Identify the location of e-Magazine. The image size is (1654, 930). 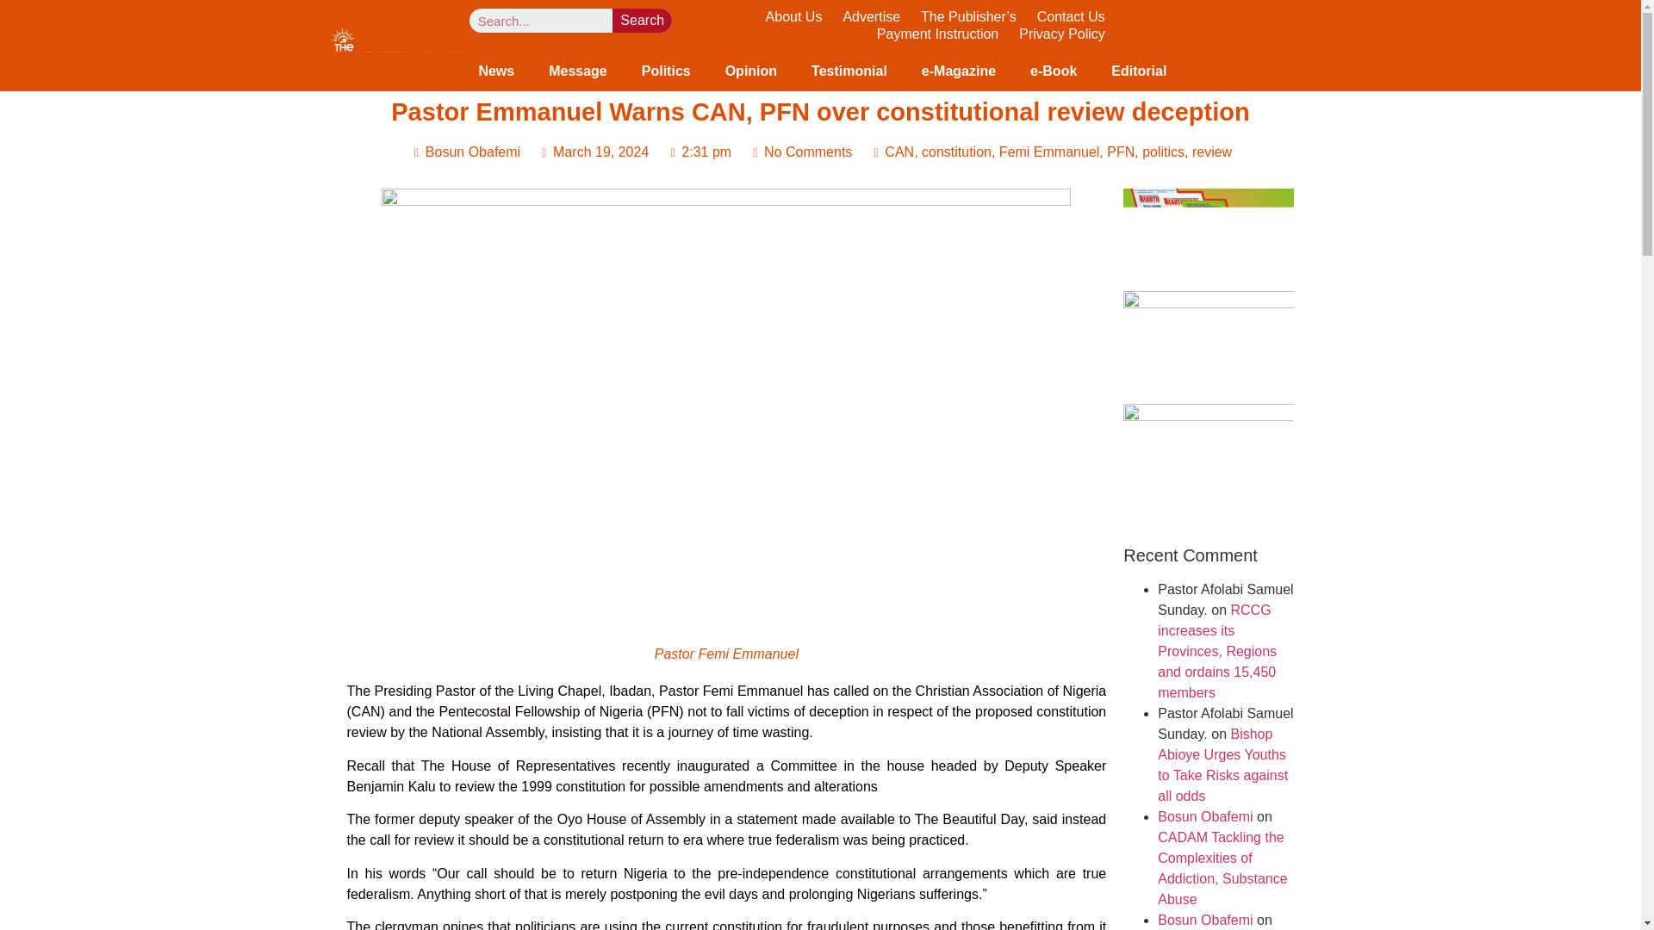
(958, 71).